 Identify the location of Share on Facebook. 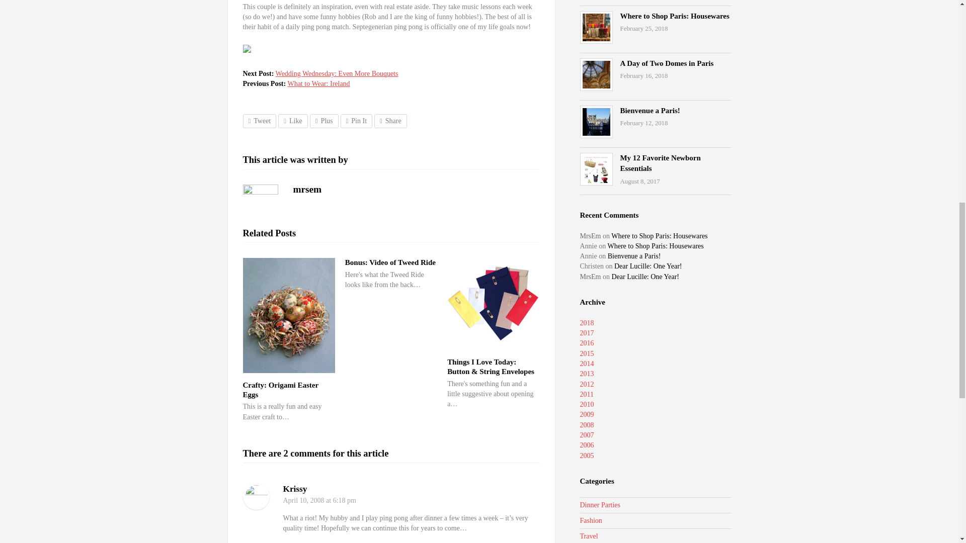
(292, 121).